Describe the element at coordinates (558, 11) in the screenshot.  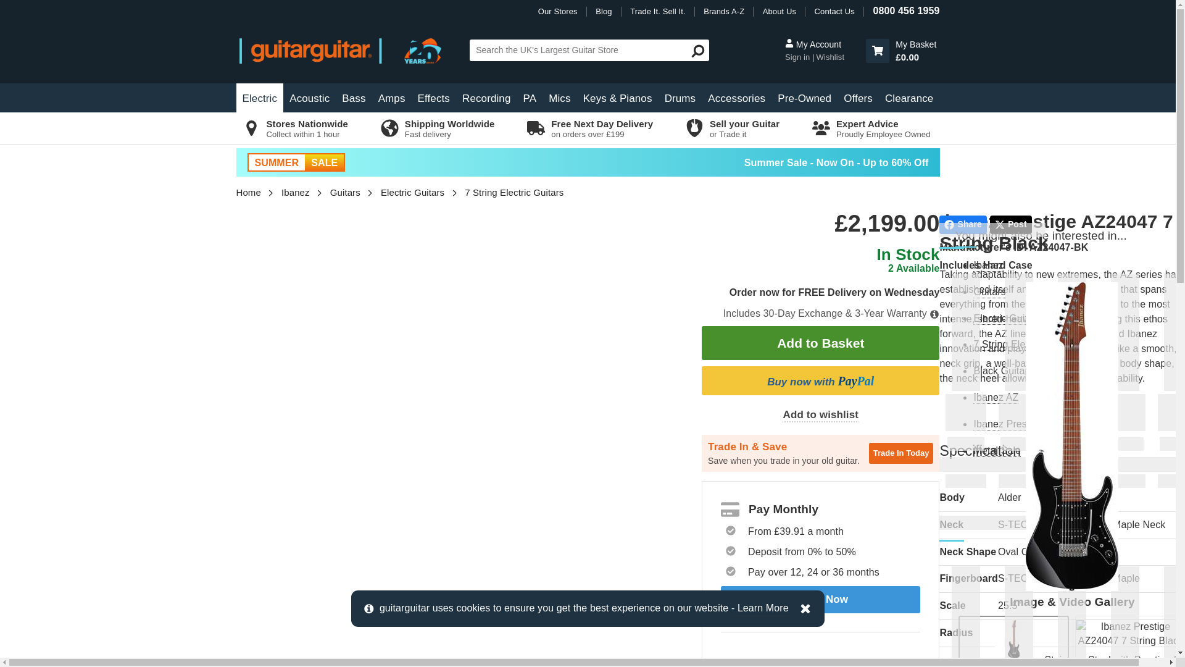
I see `Our Stores` at that location.